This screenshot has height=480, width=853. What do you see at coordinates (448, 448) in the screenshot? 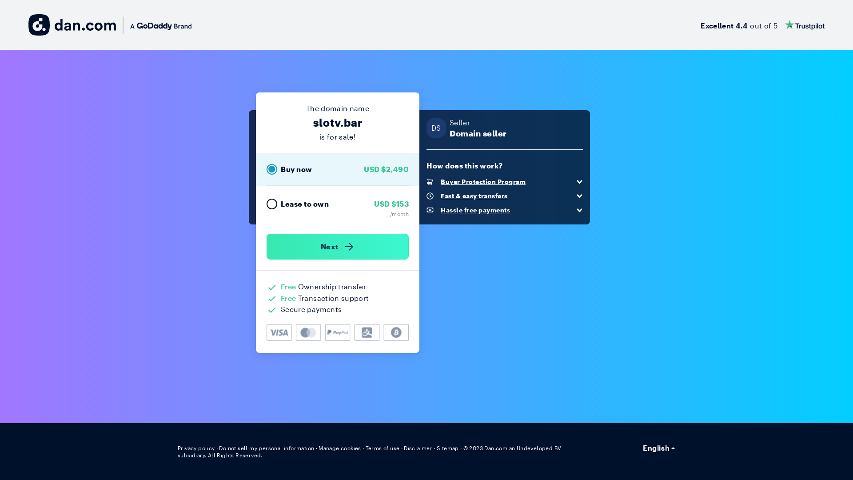
I see `Sitemap` at bounding box center [448, 448].